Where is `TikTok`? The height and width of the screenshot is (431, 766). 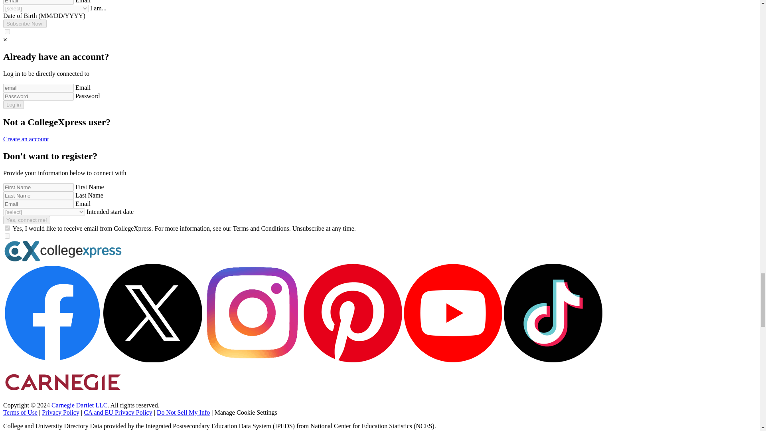 TikTok is located at coordinates (553, 360).